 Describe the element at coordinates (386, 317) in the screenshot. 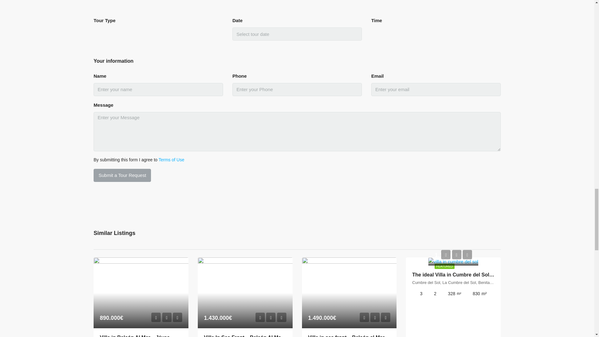

I see `Add to Compare` at that location.